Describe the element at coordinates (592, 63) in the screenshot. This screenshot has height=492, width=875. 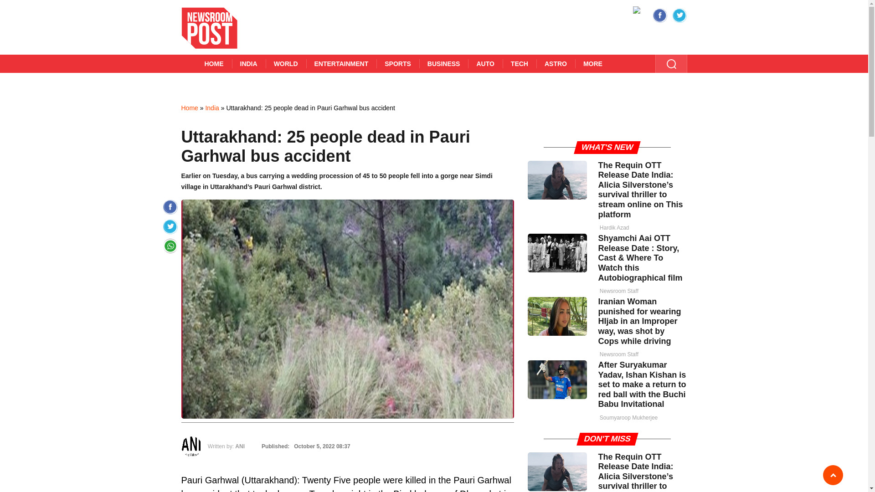
I see `MORE` at that location.